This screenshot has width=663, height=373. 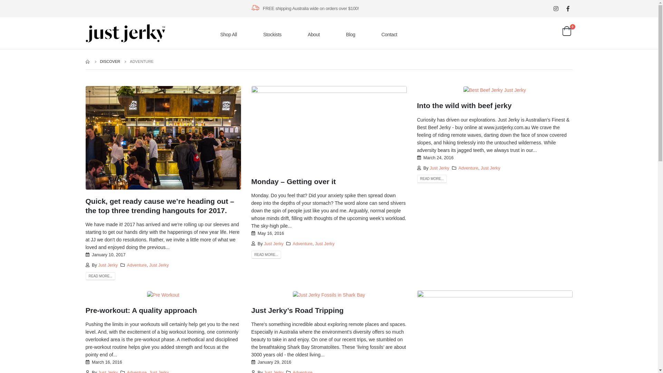 I want to click on Just Jerky, so click(x=490, y=168).